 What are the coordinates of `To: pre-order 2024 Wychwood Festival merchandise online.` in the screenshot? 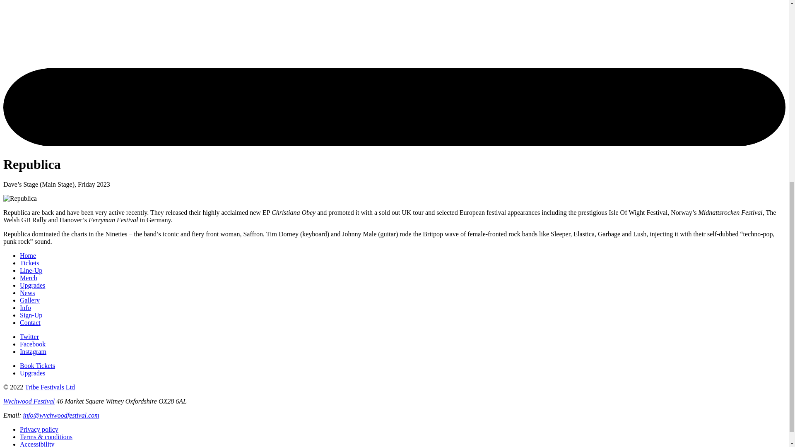 It's located at (29, 278).